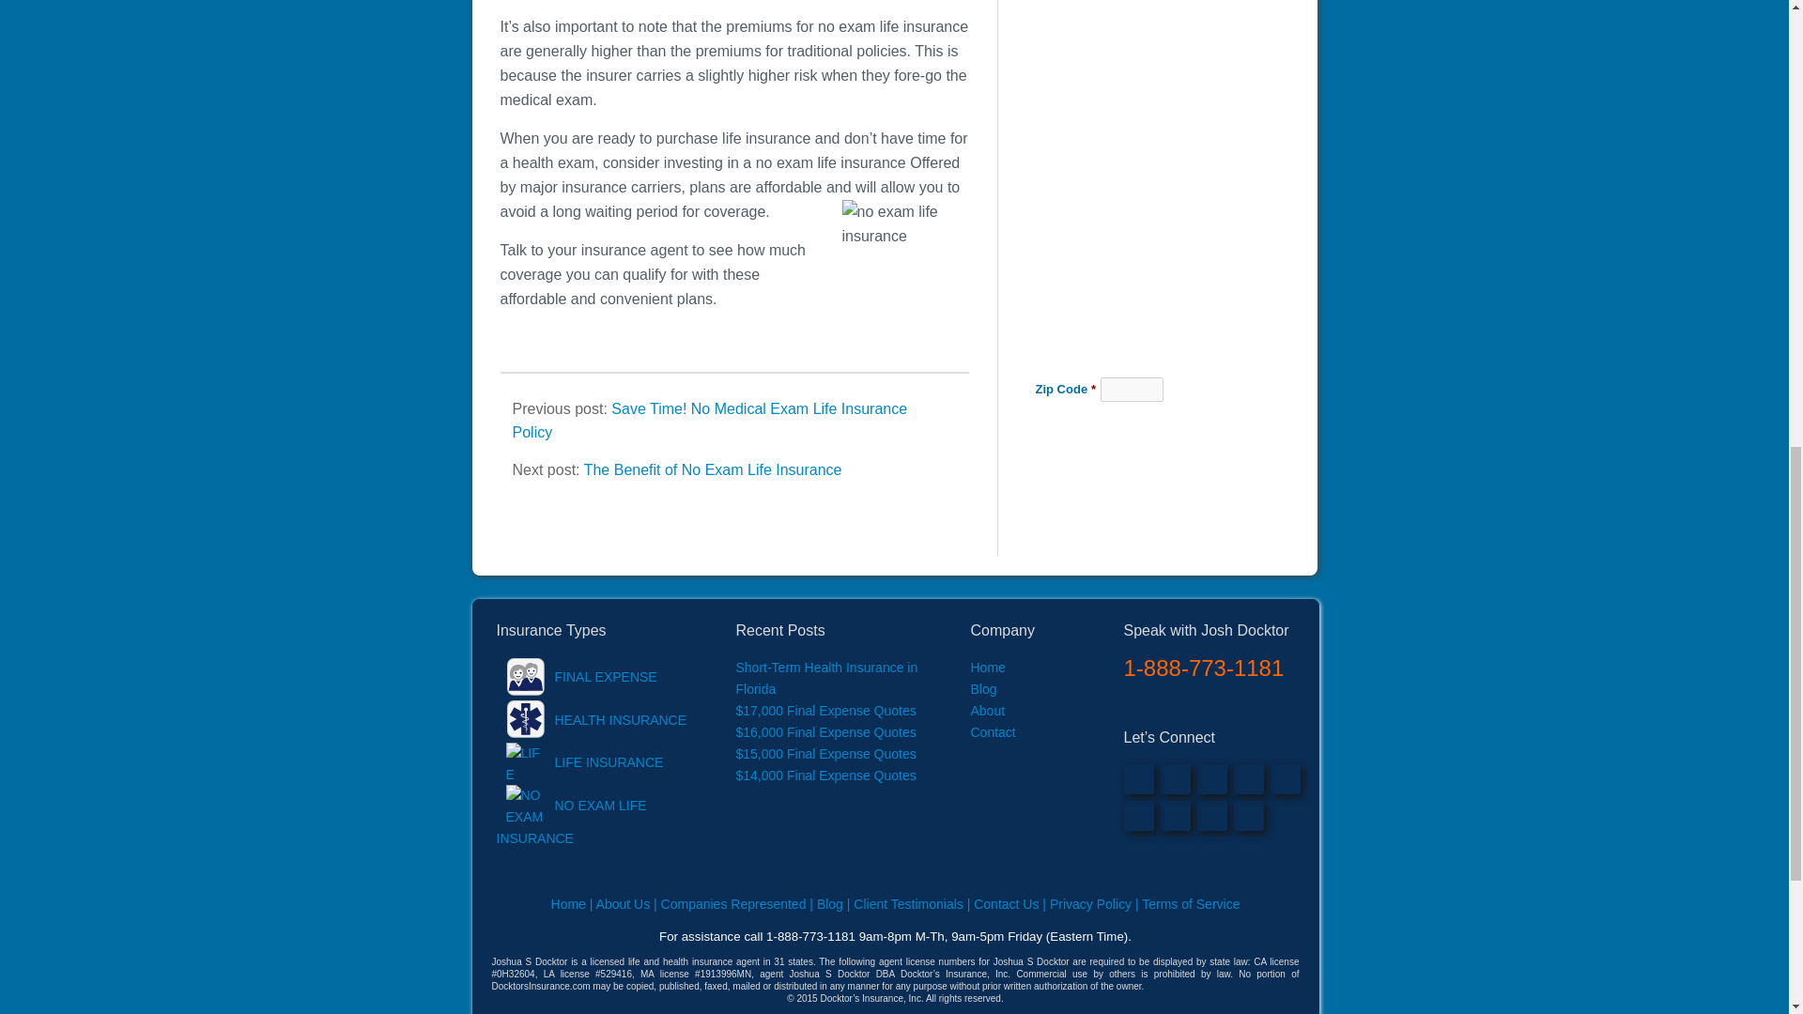 This screenshot has width=1803, height=1014. I want to click on About, so click(988, 710).